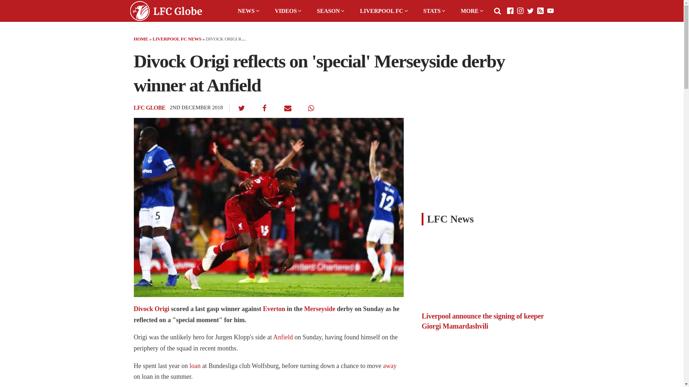  What do you see at coordinates (331, 11) in the screenshot?
I see `SEASON` at bounding box center [331, 11].